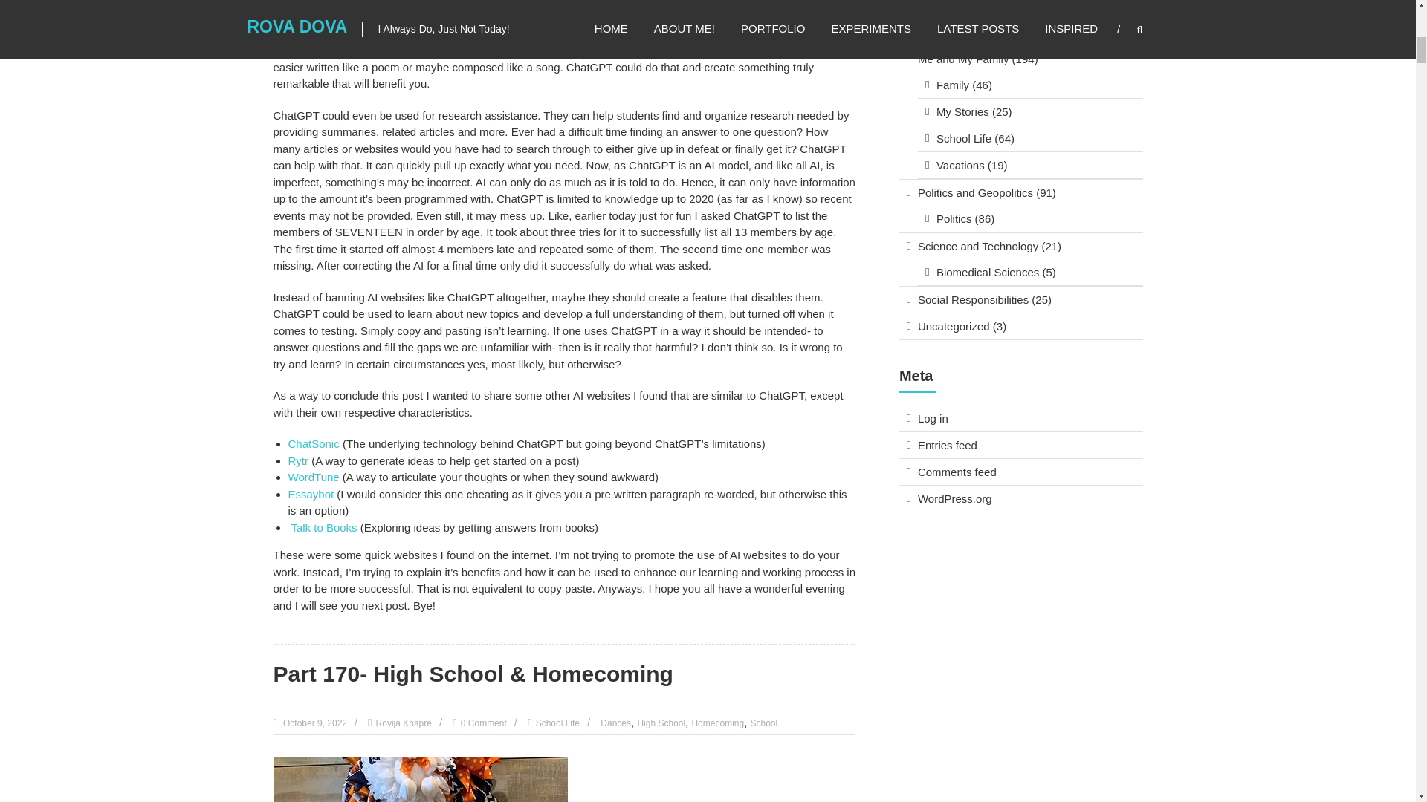 The image size is (1427, 802). What do you see at coordinates (314, 477) in the screenshot?
I see `WordTune` at bounding box center [314, 477].